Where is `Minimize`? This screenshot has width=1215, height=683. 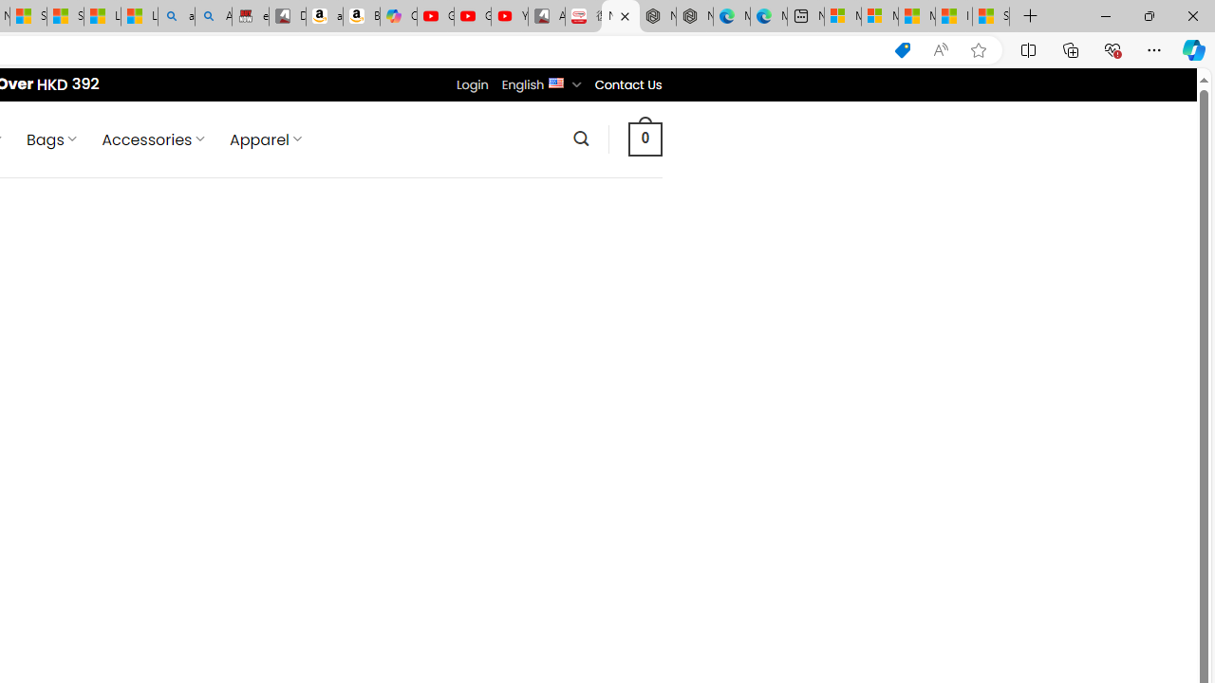 Minimize is located at coordinates (1105, 15).